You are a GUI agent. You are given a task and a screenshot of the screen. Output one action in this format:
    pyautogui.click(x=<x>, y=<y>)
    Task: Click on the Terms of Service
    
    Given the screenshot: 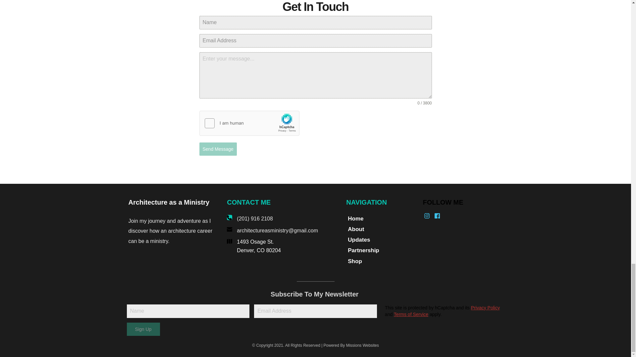 What is the action you would take?
    pyautogui.click(x=411, y=314)
    